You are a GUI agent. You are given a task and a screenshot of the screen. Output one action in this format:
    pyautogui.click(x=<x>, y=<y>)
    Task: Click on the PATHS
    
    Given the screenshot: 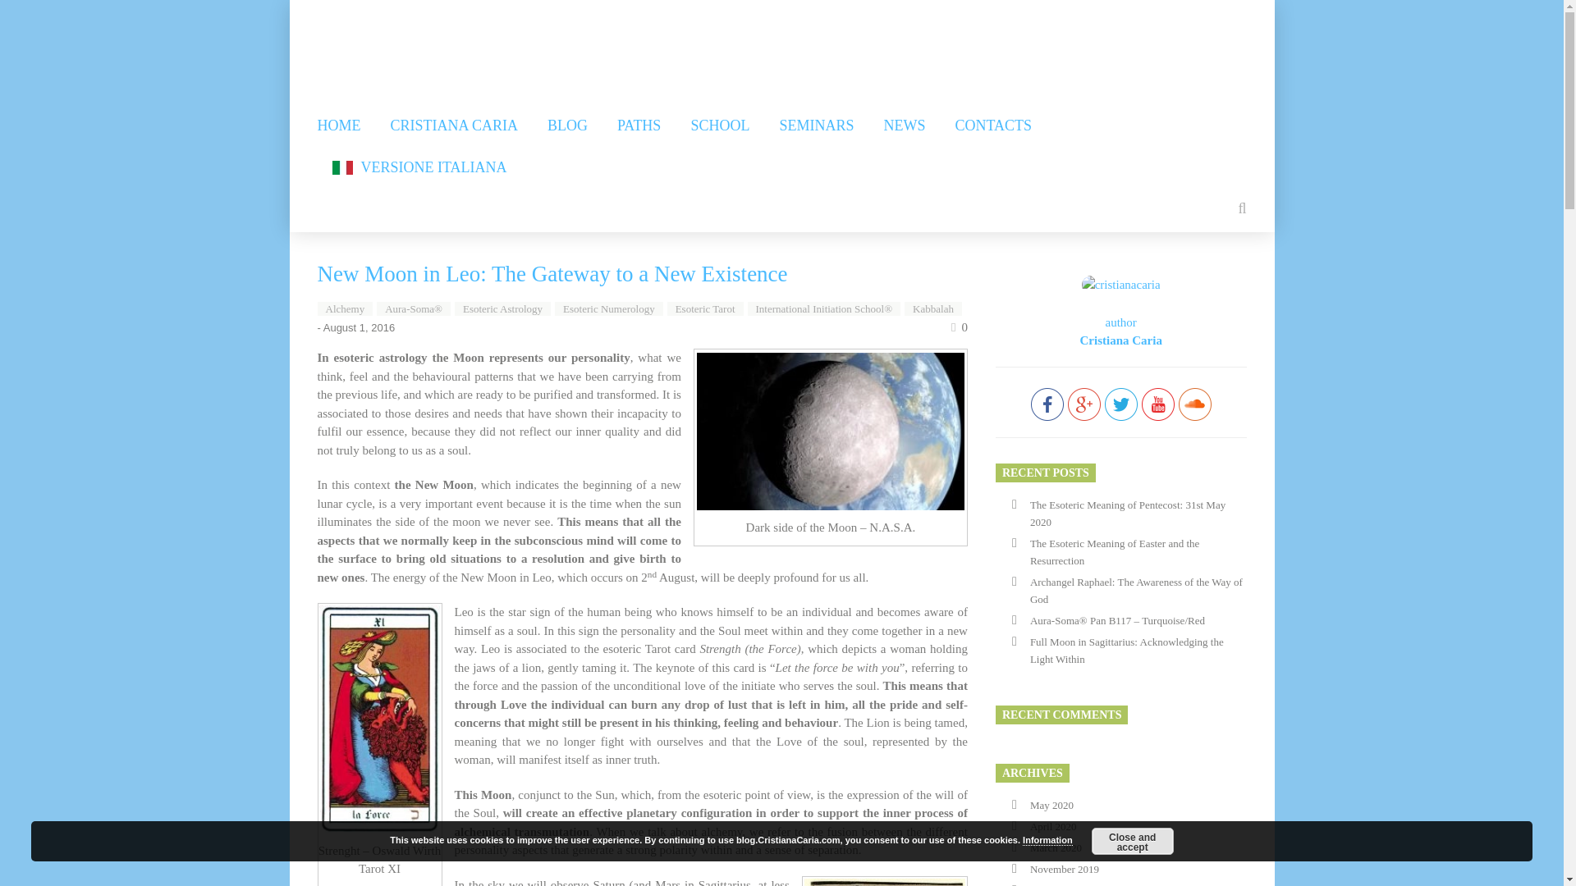 What is the action you would take?
    pyautogui.click(x=639, y=126)
    